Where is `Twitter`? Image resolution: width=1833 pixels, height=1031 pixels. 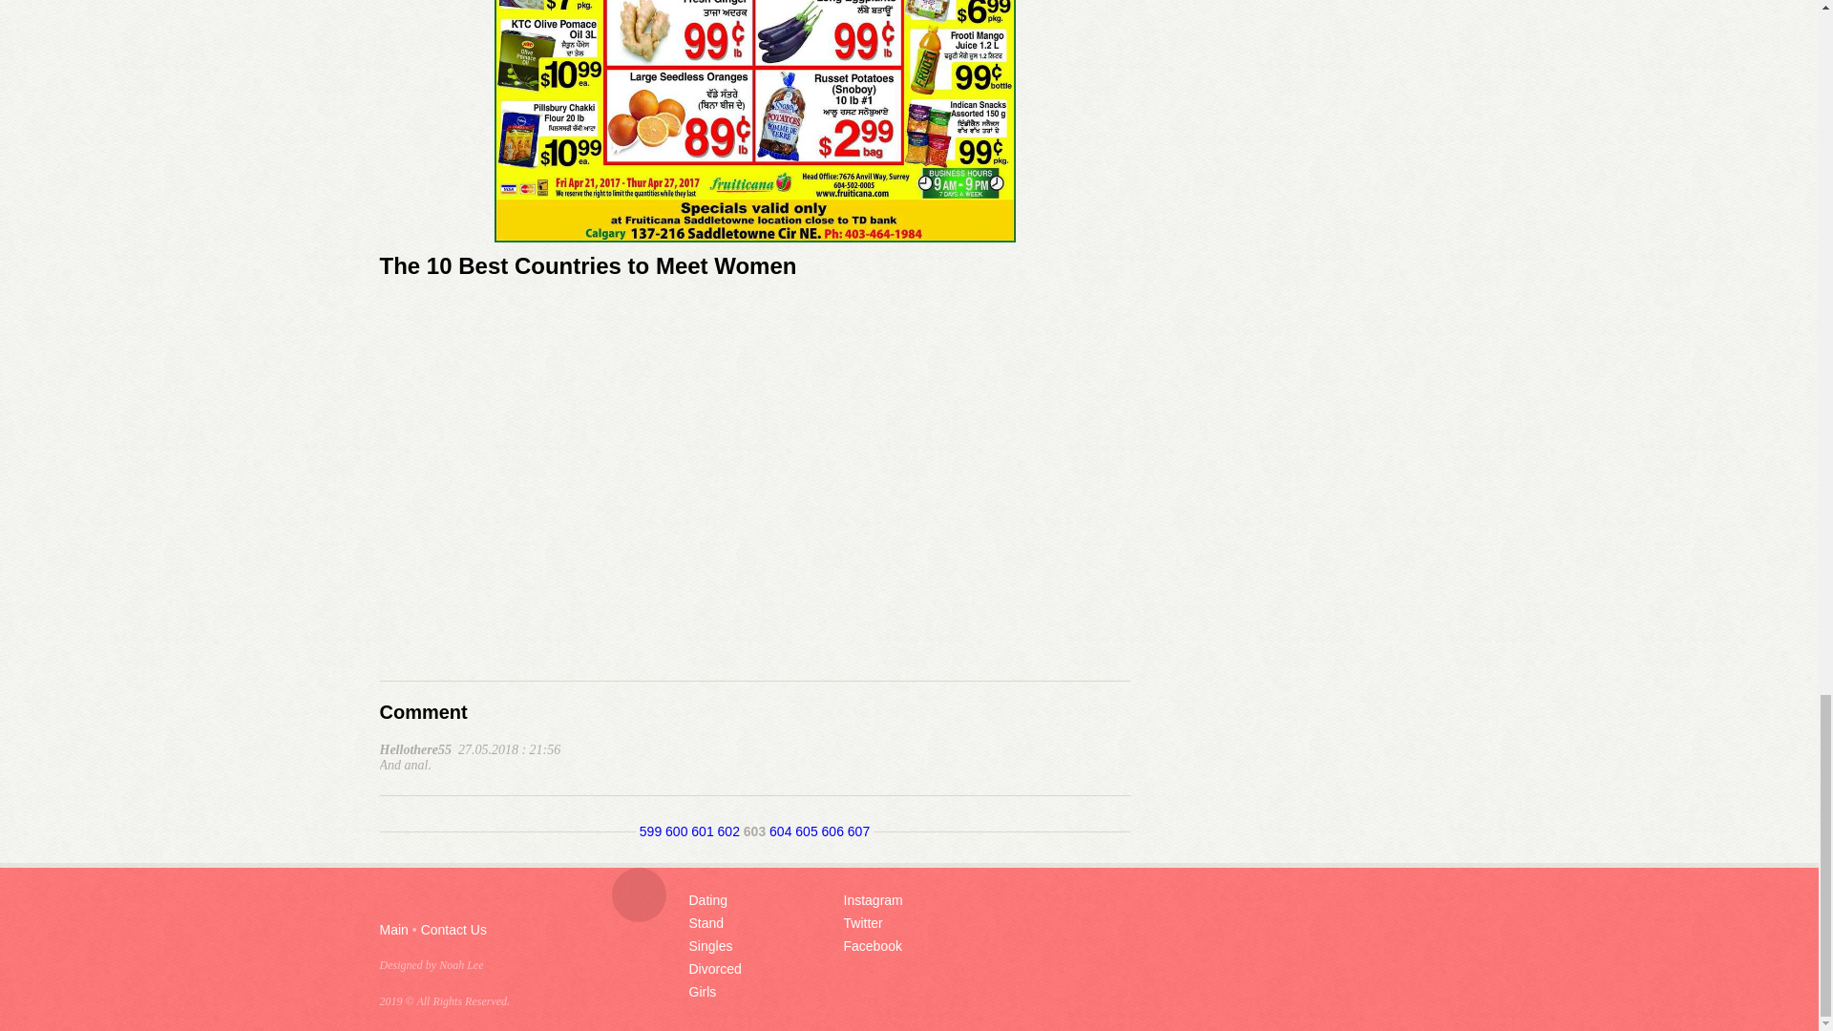 Twitter is located at coordinates (863, 923).